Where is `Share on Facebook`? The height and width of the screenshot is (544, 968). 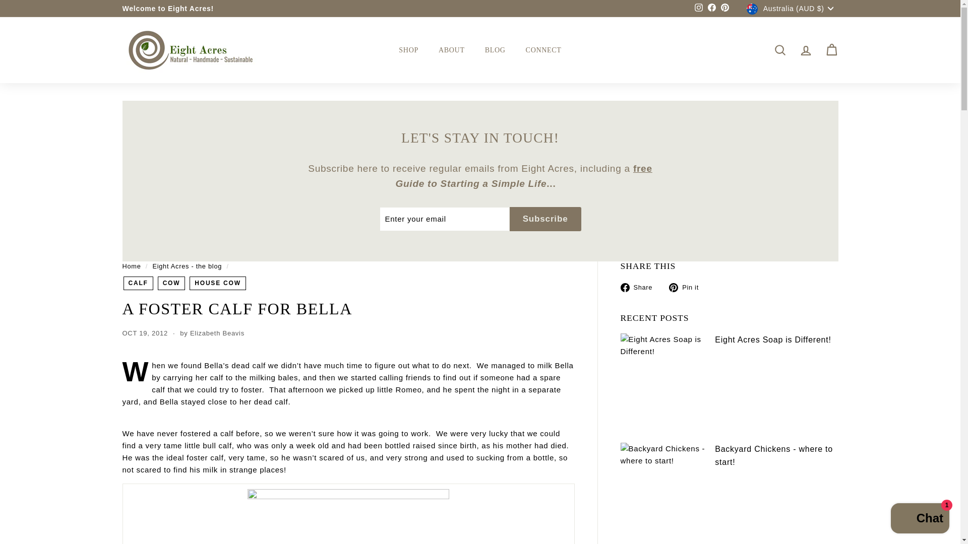 Share on Facebook is located at coordinates (640, 287).